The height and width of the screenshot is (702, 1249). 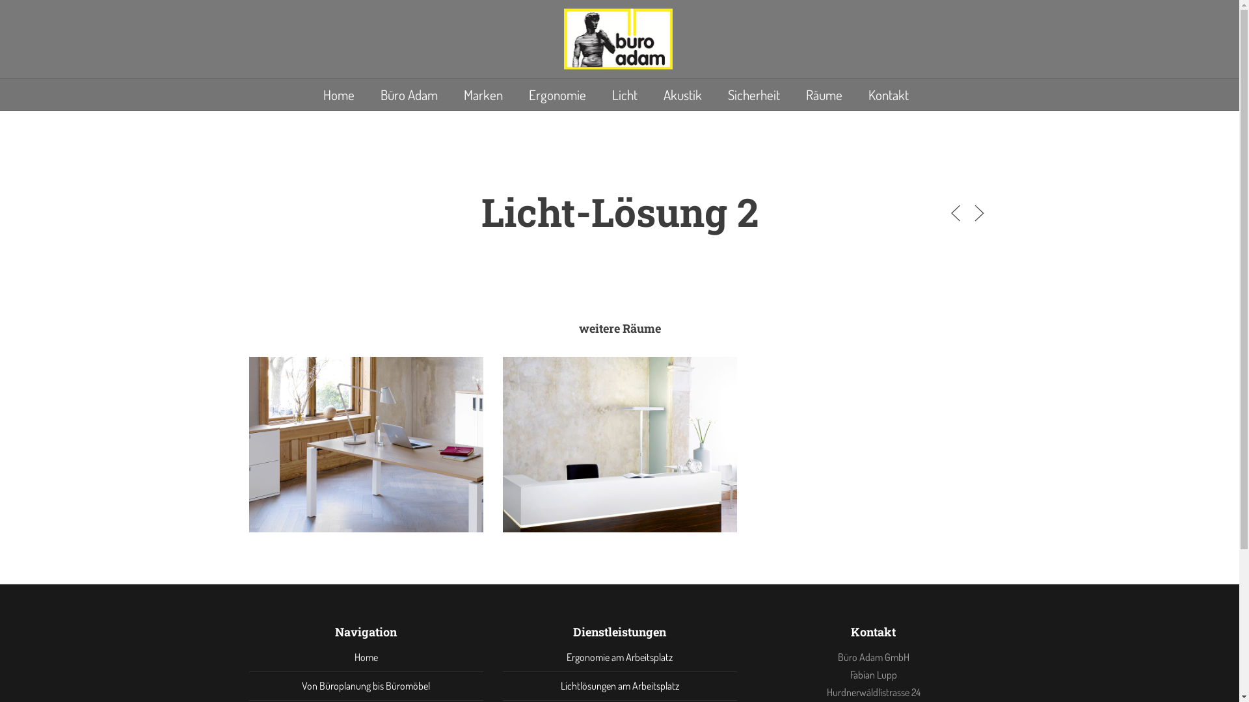 What do you see at coordinates (683, 94) in the screenshot?
I see `Akustik` at bounding box center [683, 94].